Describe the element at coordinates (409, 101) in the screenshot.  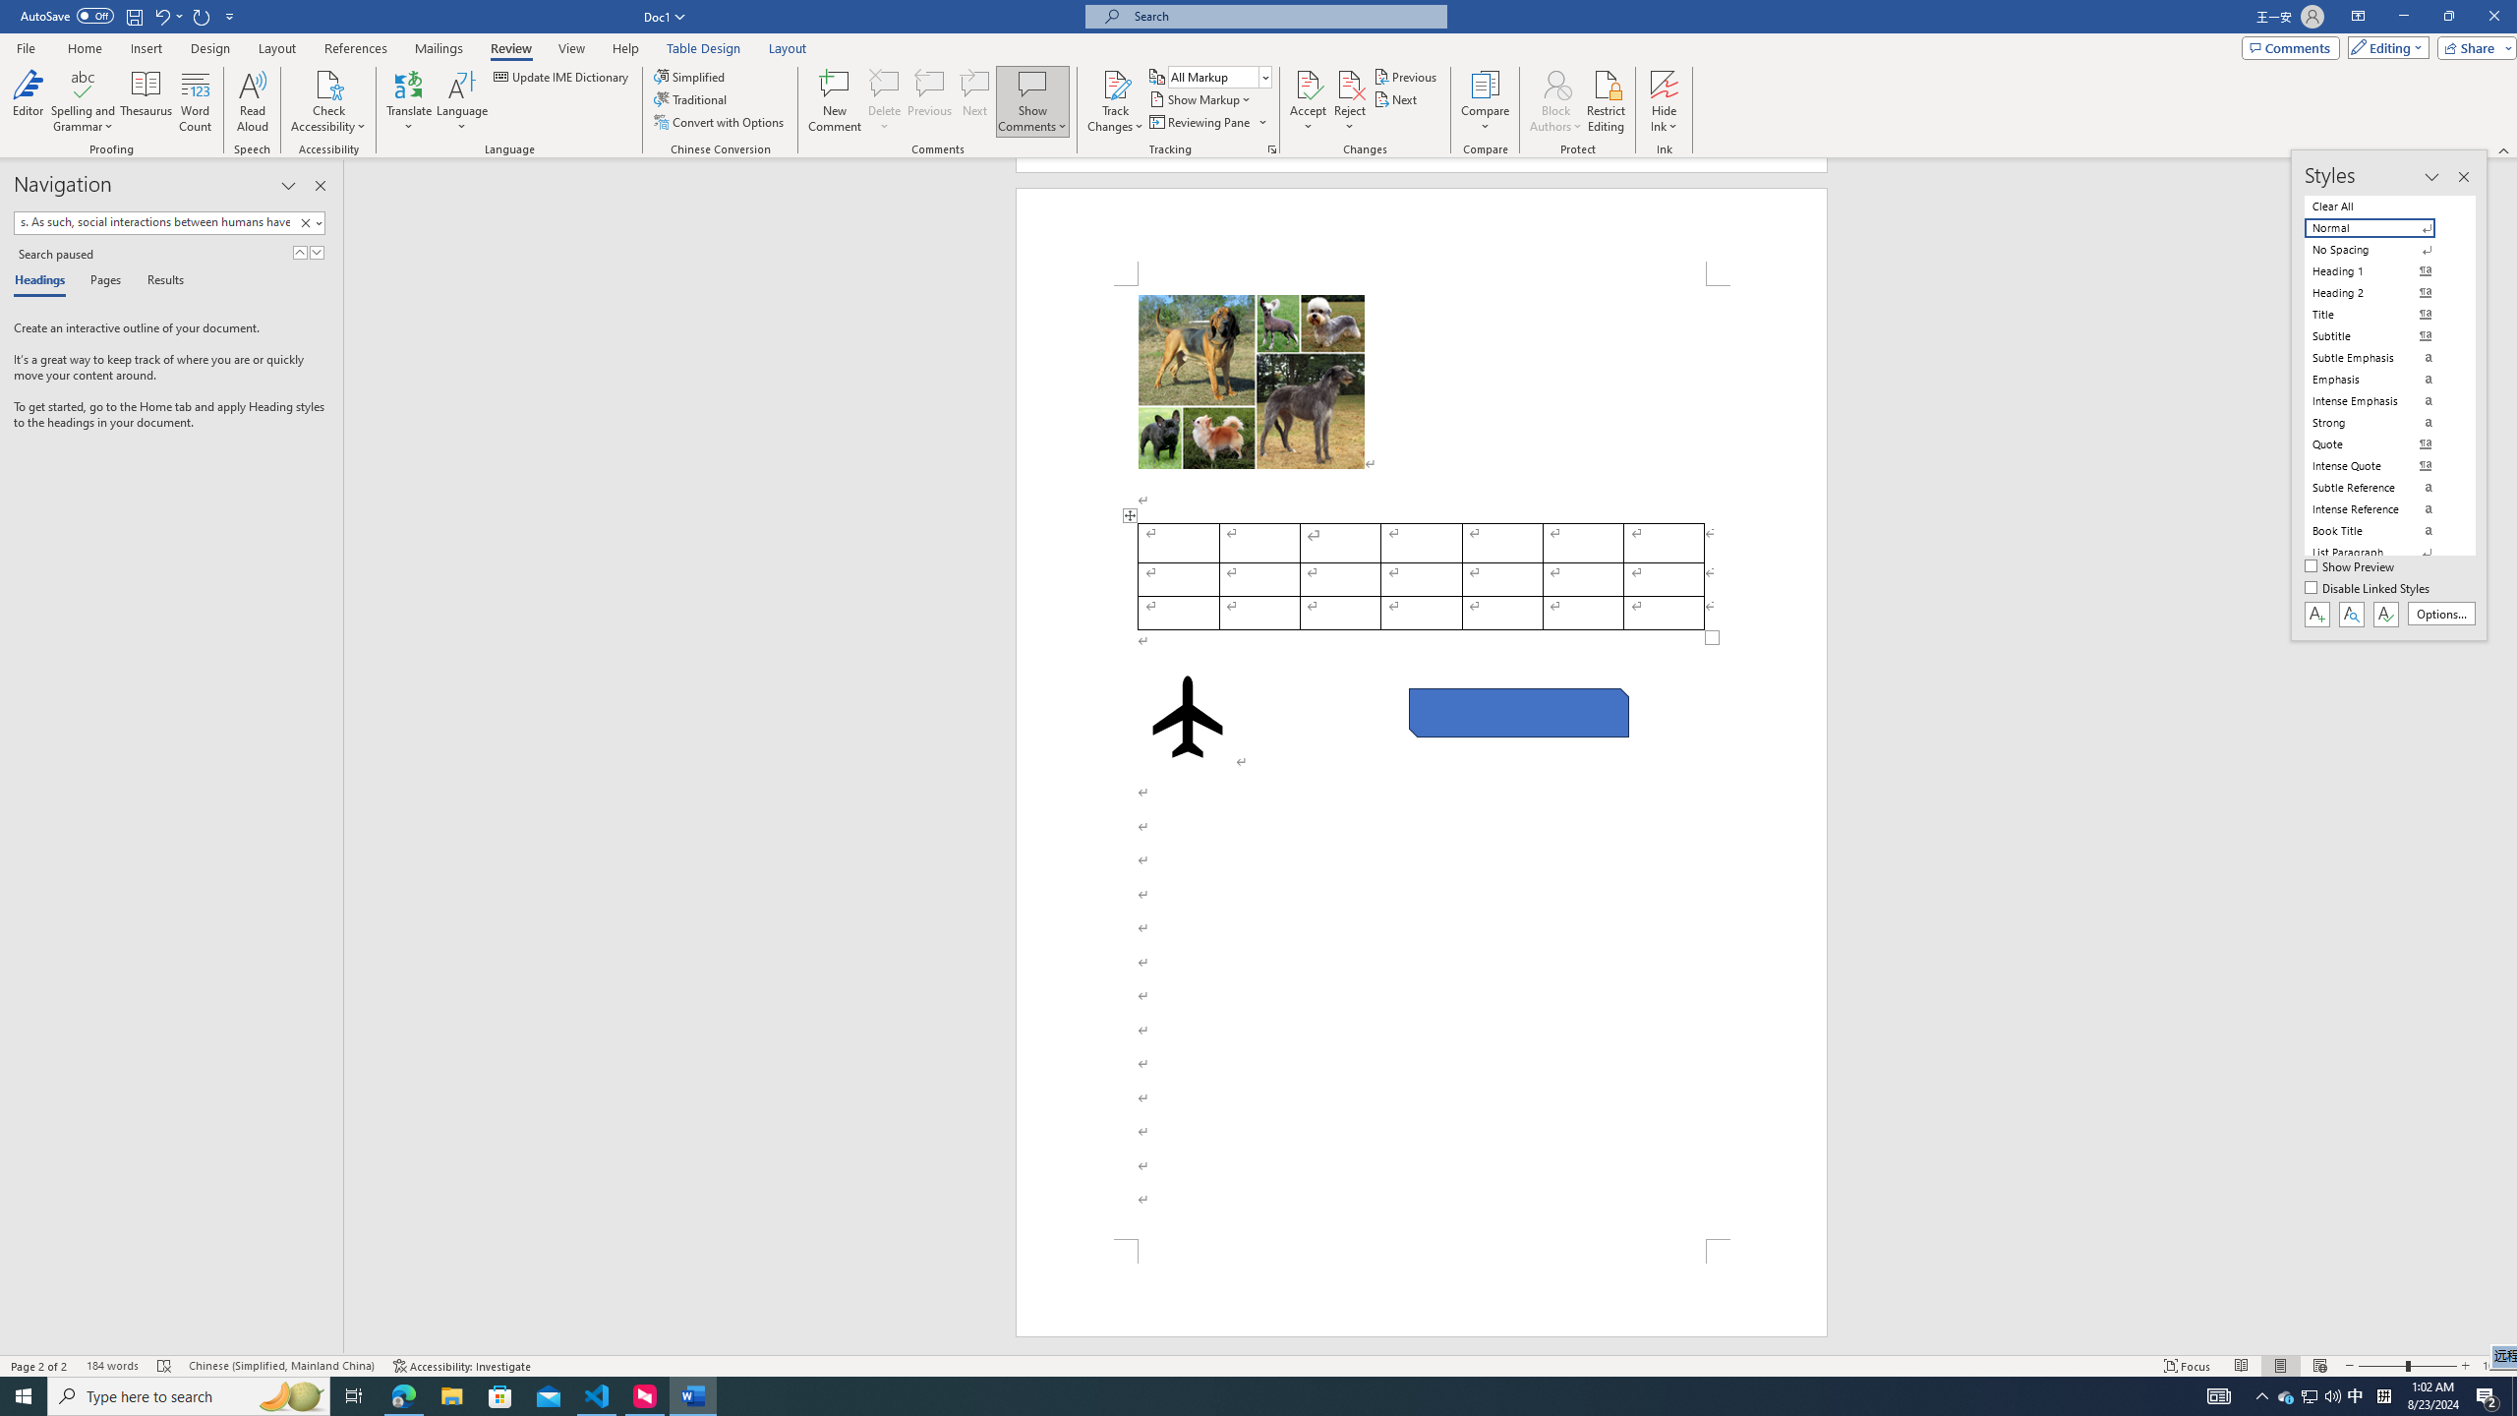
I see `Translate` at that location.